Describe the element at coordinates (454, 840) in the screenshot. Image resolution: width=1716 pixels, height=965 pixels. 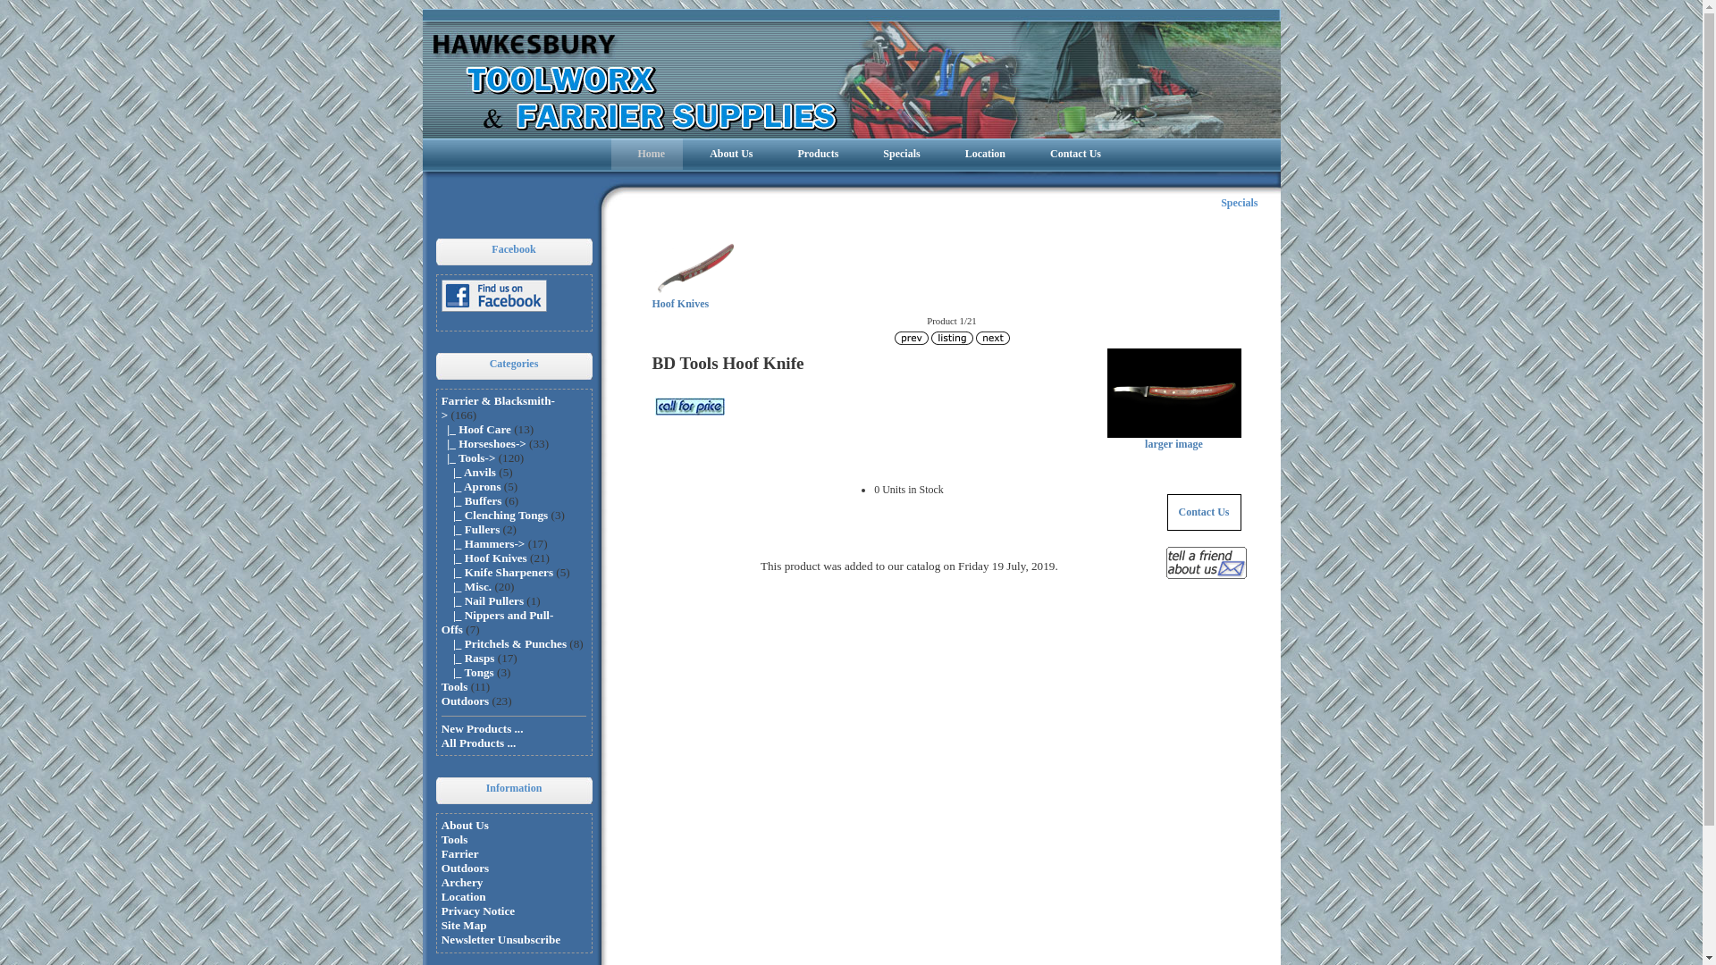
I see `Tools` at that location.